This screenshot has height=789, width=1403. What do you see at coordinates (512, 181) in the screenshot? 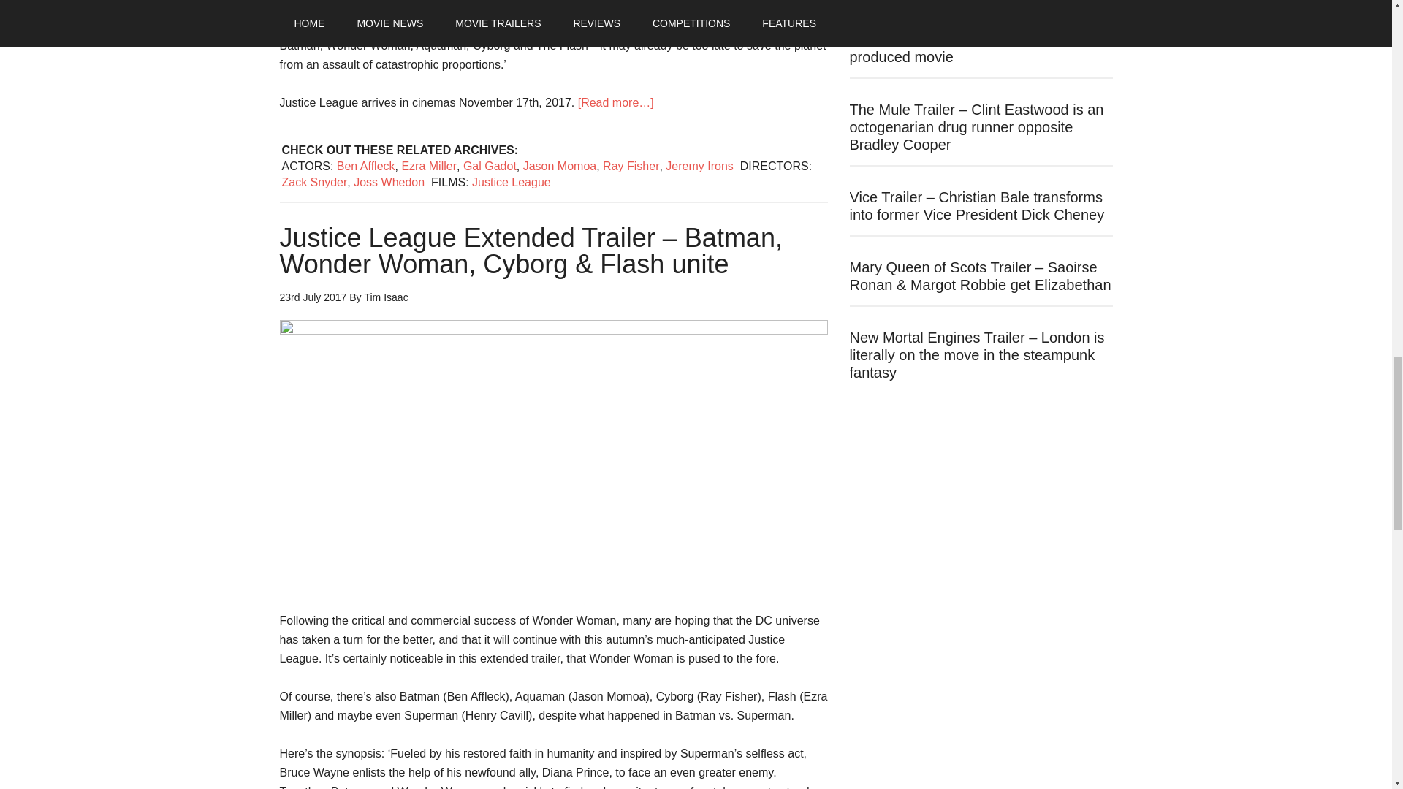
I see `Justice League` at bounding box center [512, 181].